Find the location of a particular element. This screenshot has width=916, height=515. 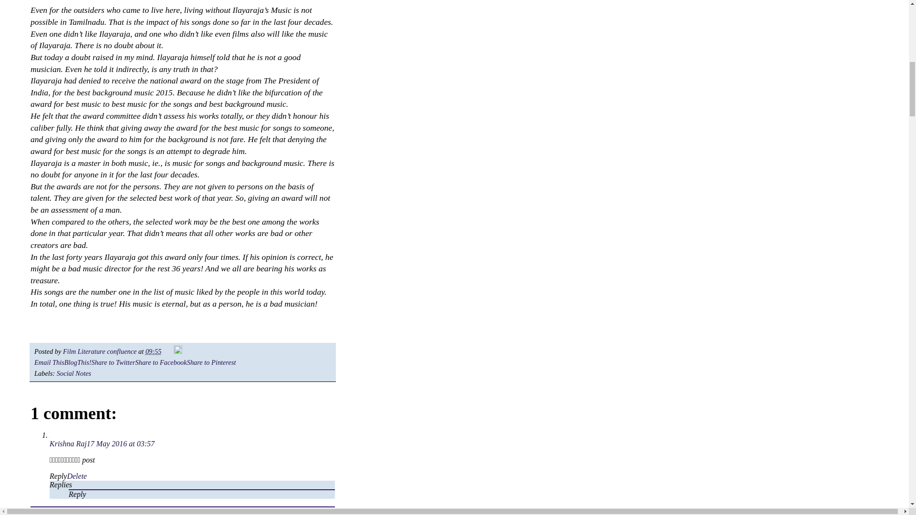

Share to Twitter is located at coordinates (114, 362).